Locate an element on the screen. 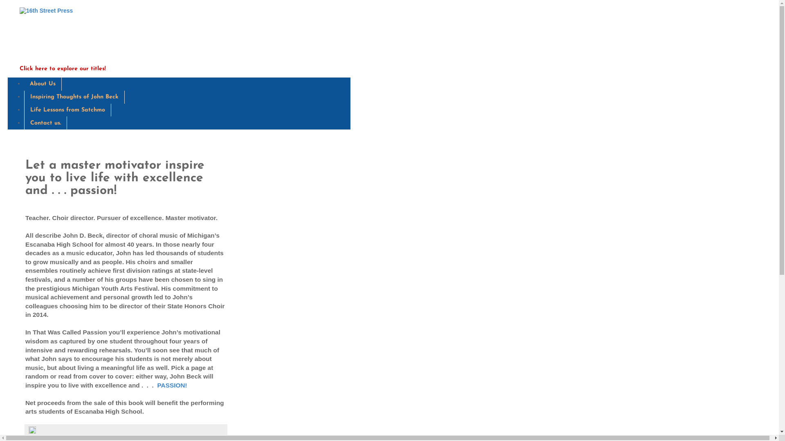  About Us is located at coordinates (43, 84).